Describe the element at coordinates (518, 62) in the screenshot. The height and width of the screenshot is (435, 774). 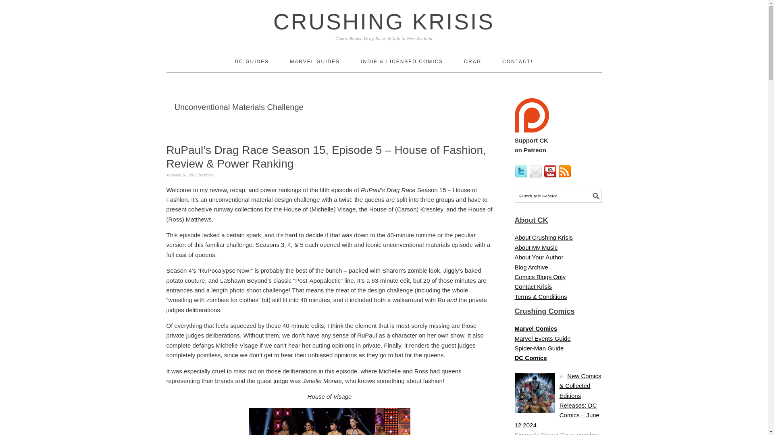
I see `CONTACT!` at that location.